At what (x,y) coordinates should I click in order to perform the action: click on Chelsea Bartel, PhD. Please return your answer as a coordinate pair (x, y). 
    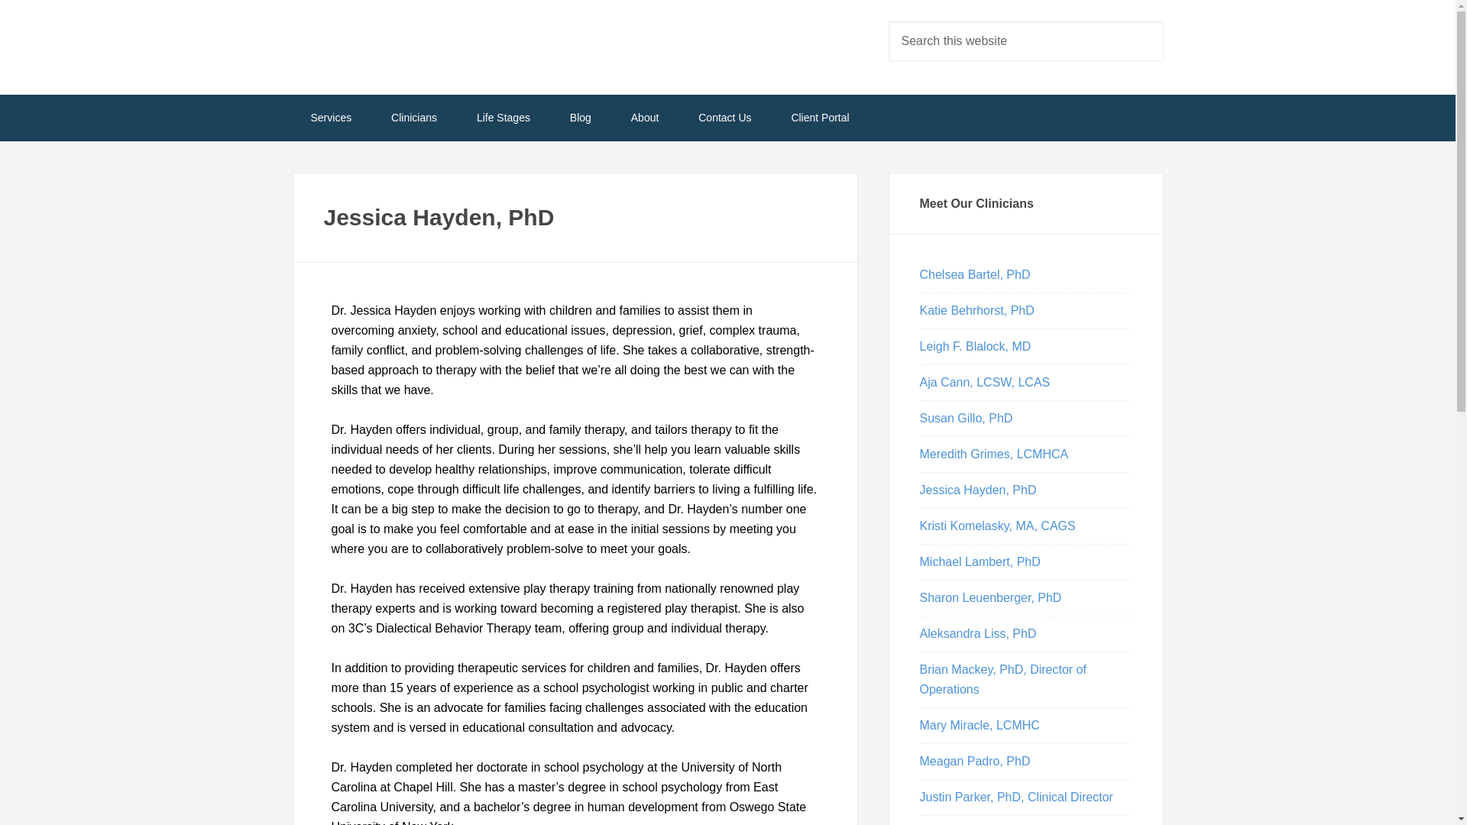
    Looking at the image, I should click on (975, 275).